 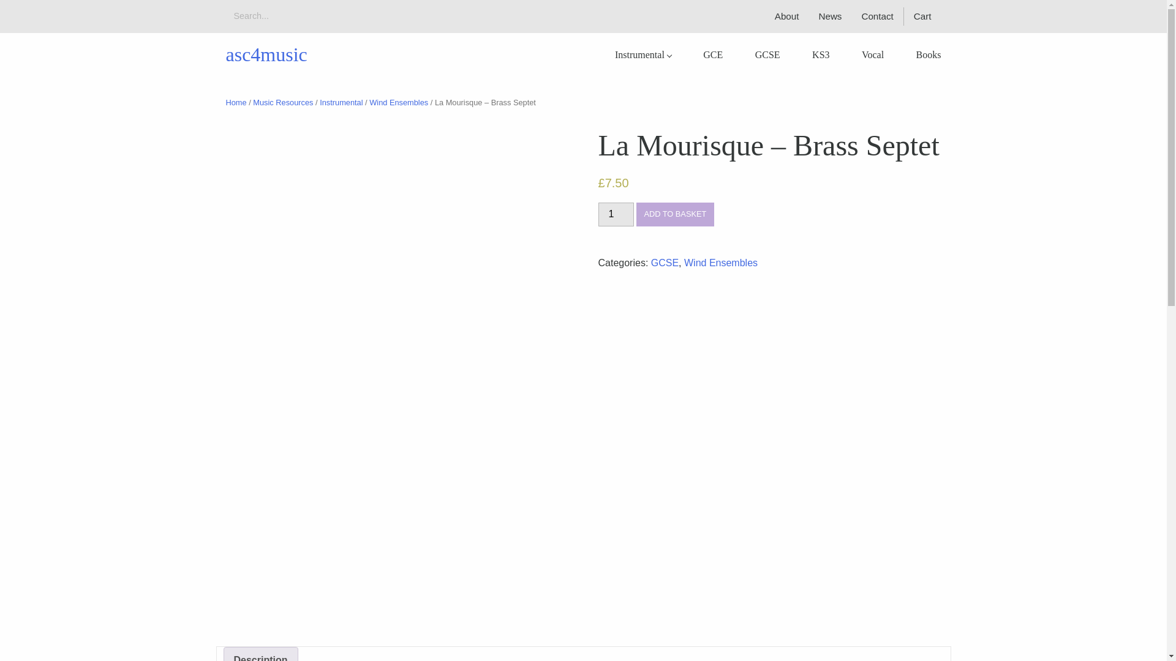 What do you see at coordinates (929, 55) in the screenshot?
I see `Books` at bounding box center [929, 55].